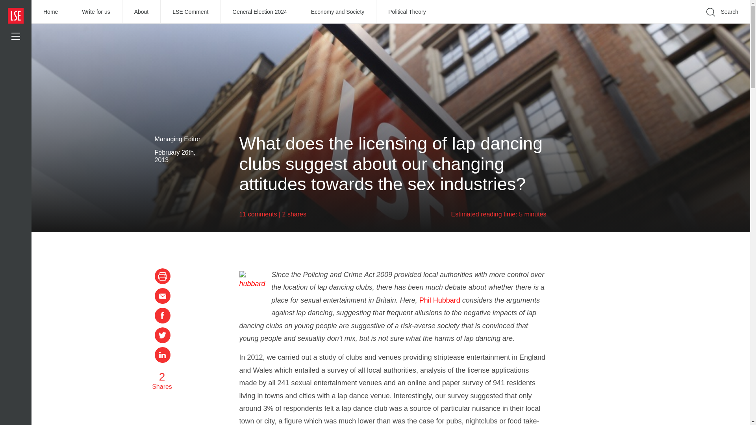 This screenshot has height=425, width=756. Describe the element at coordinates (142, 12) in the screenshot. I see `About` at that location.